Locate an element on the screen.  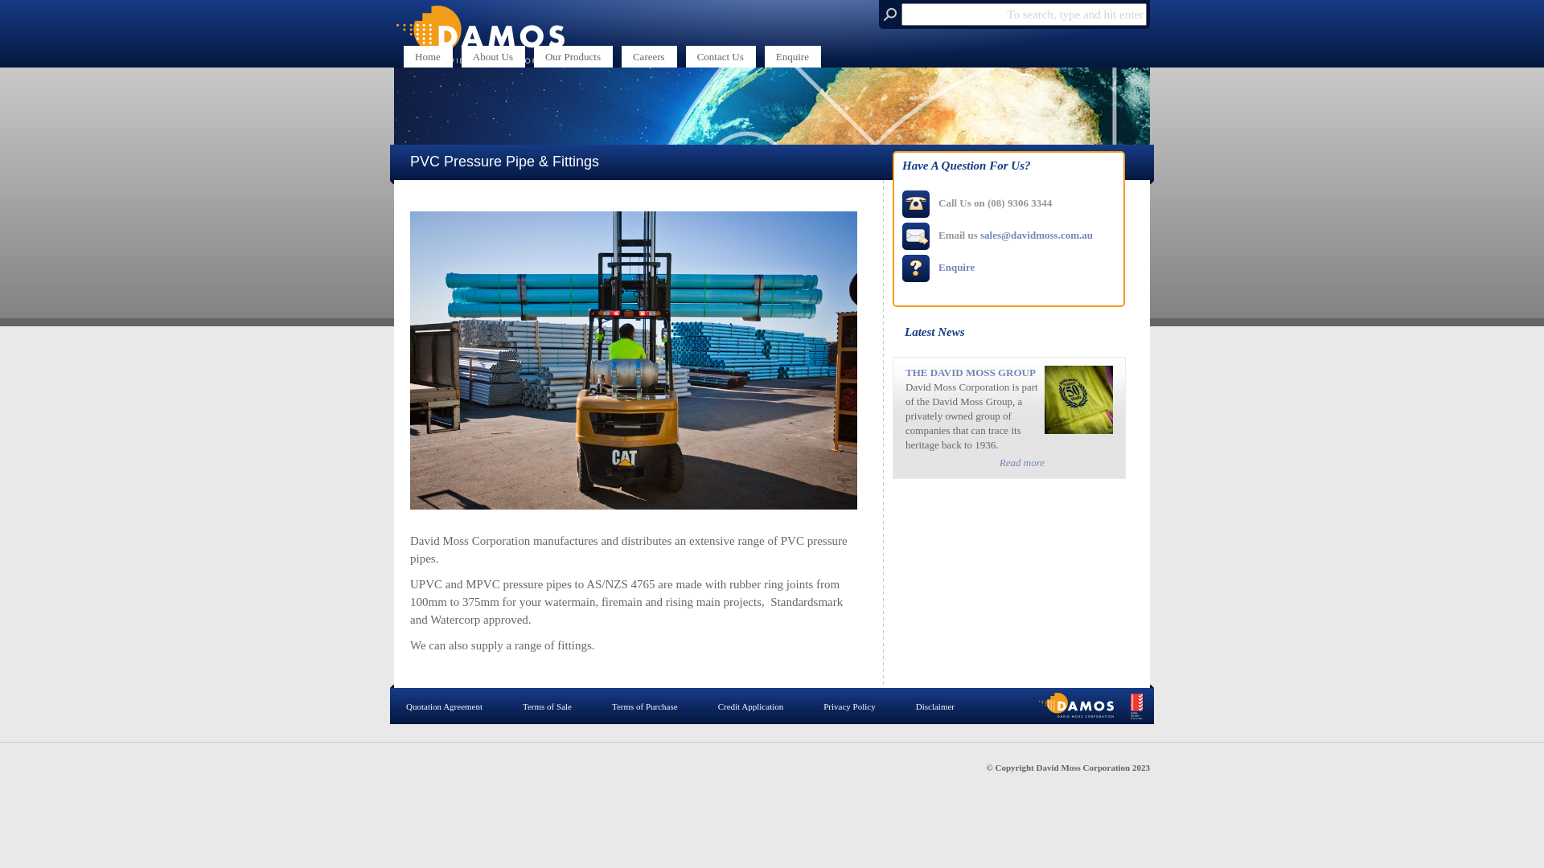
Read more is located at coordinates (1022, 463).